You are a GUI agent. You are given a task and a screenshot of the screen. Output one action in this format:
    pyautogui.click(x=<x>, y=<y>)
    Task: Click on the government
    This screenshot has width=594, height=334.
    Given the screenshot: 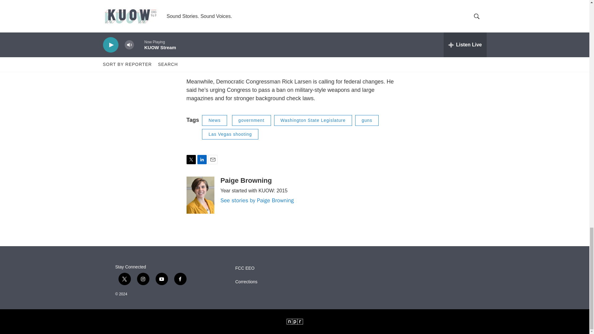 What is the action you would take?
    pyautogui.click(x=251, y=120)
    